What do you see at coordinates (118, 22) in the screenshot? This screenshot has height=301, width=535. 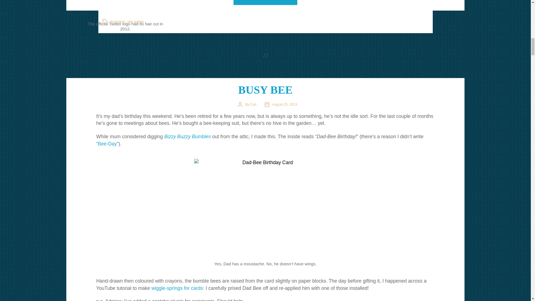 I see `illustration` at bounding box center [118, 22].